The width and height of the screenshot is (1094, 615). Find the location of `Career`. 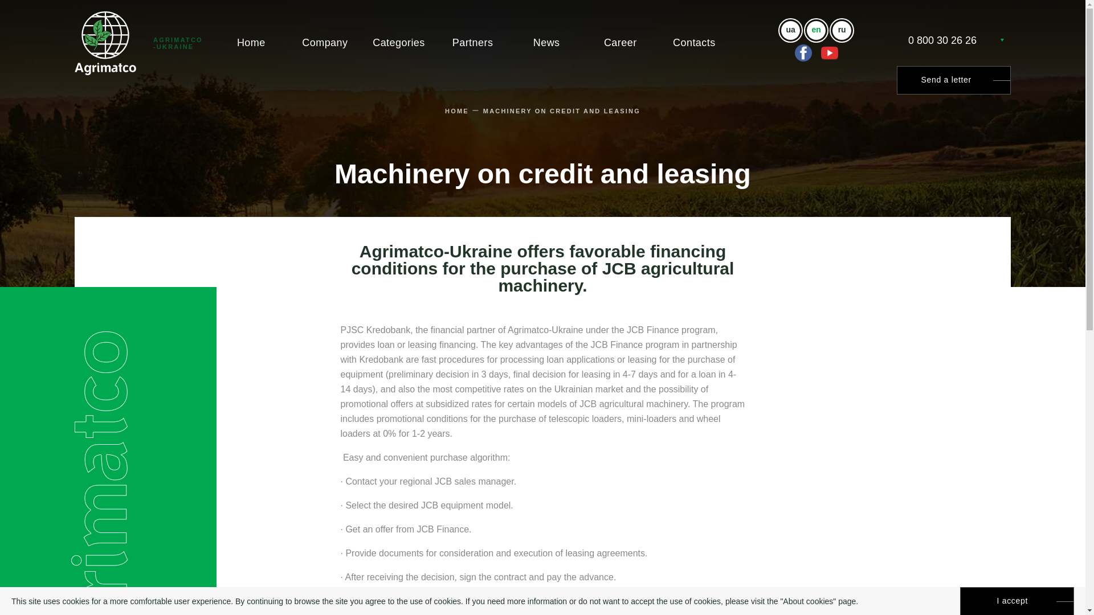

Career is located at coordinates (620, 42).